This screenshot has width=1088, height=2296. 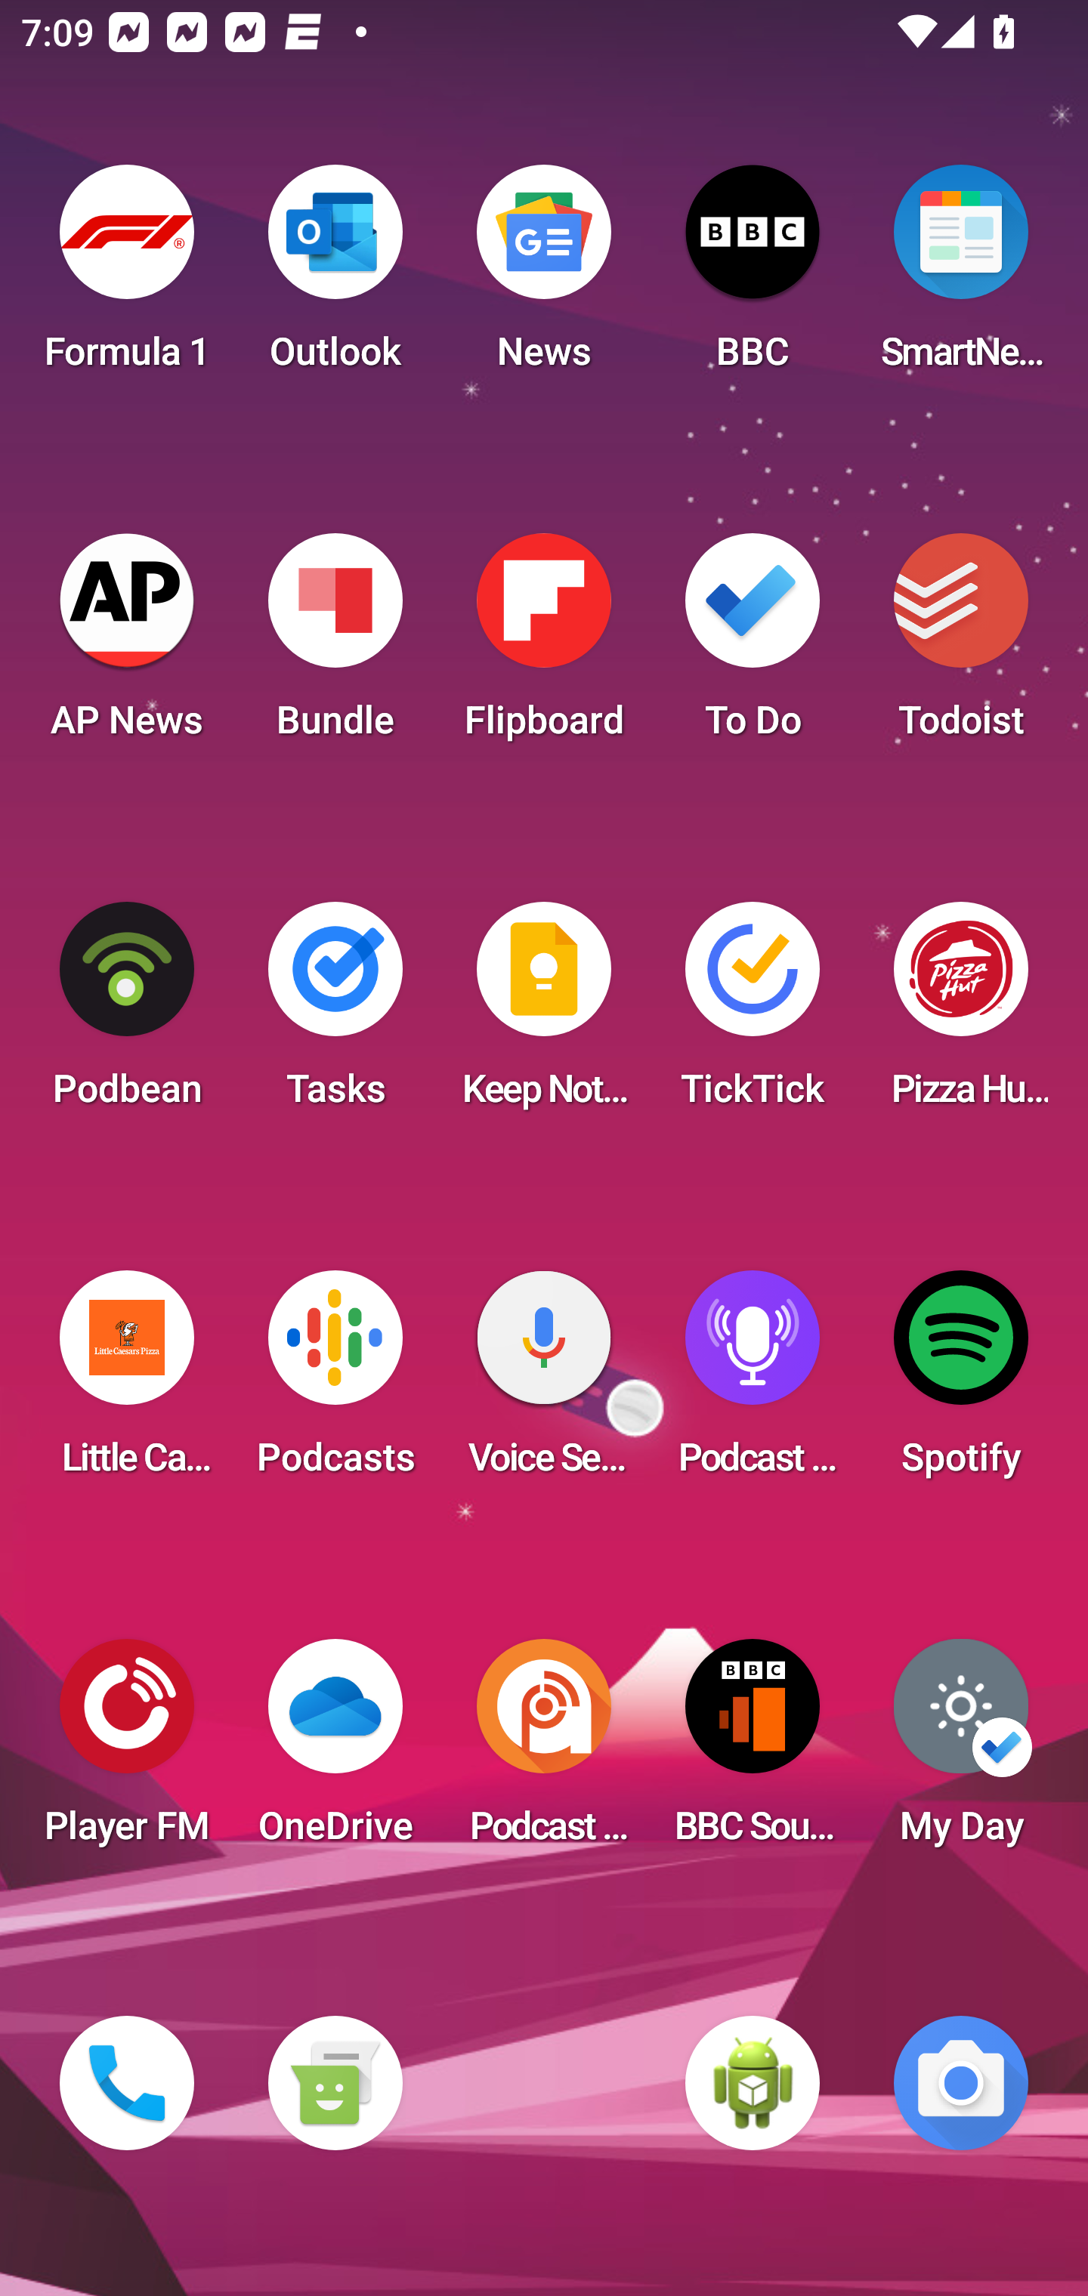 I want to click on Podcast Player, so click(x=753, y=1382).